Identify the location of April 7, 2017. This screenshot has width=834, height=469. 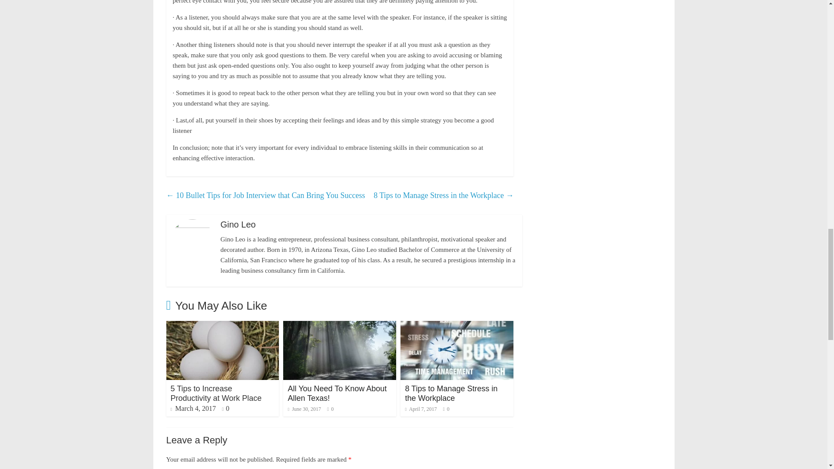
(420, 409).